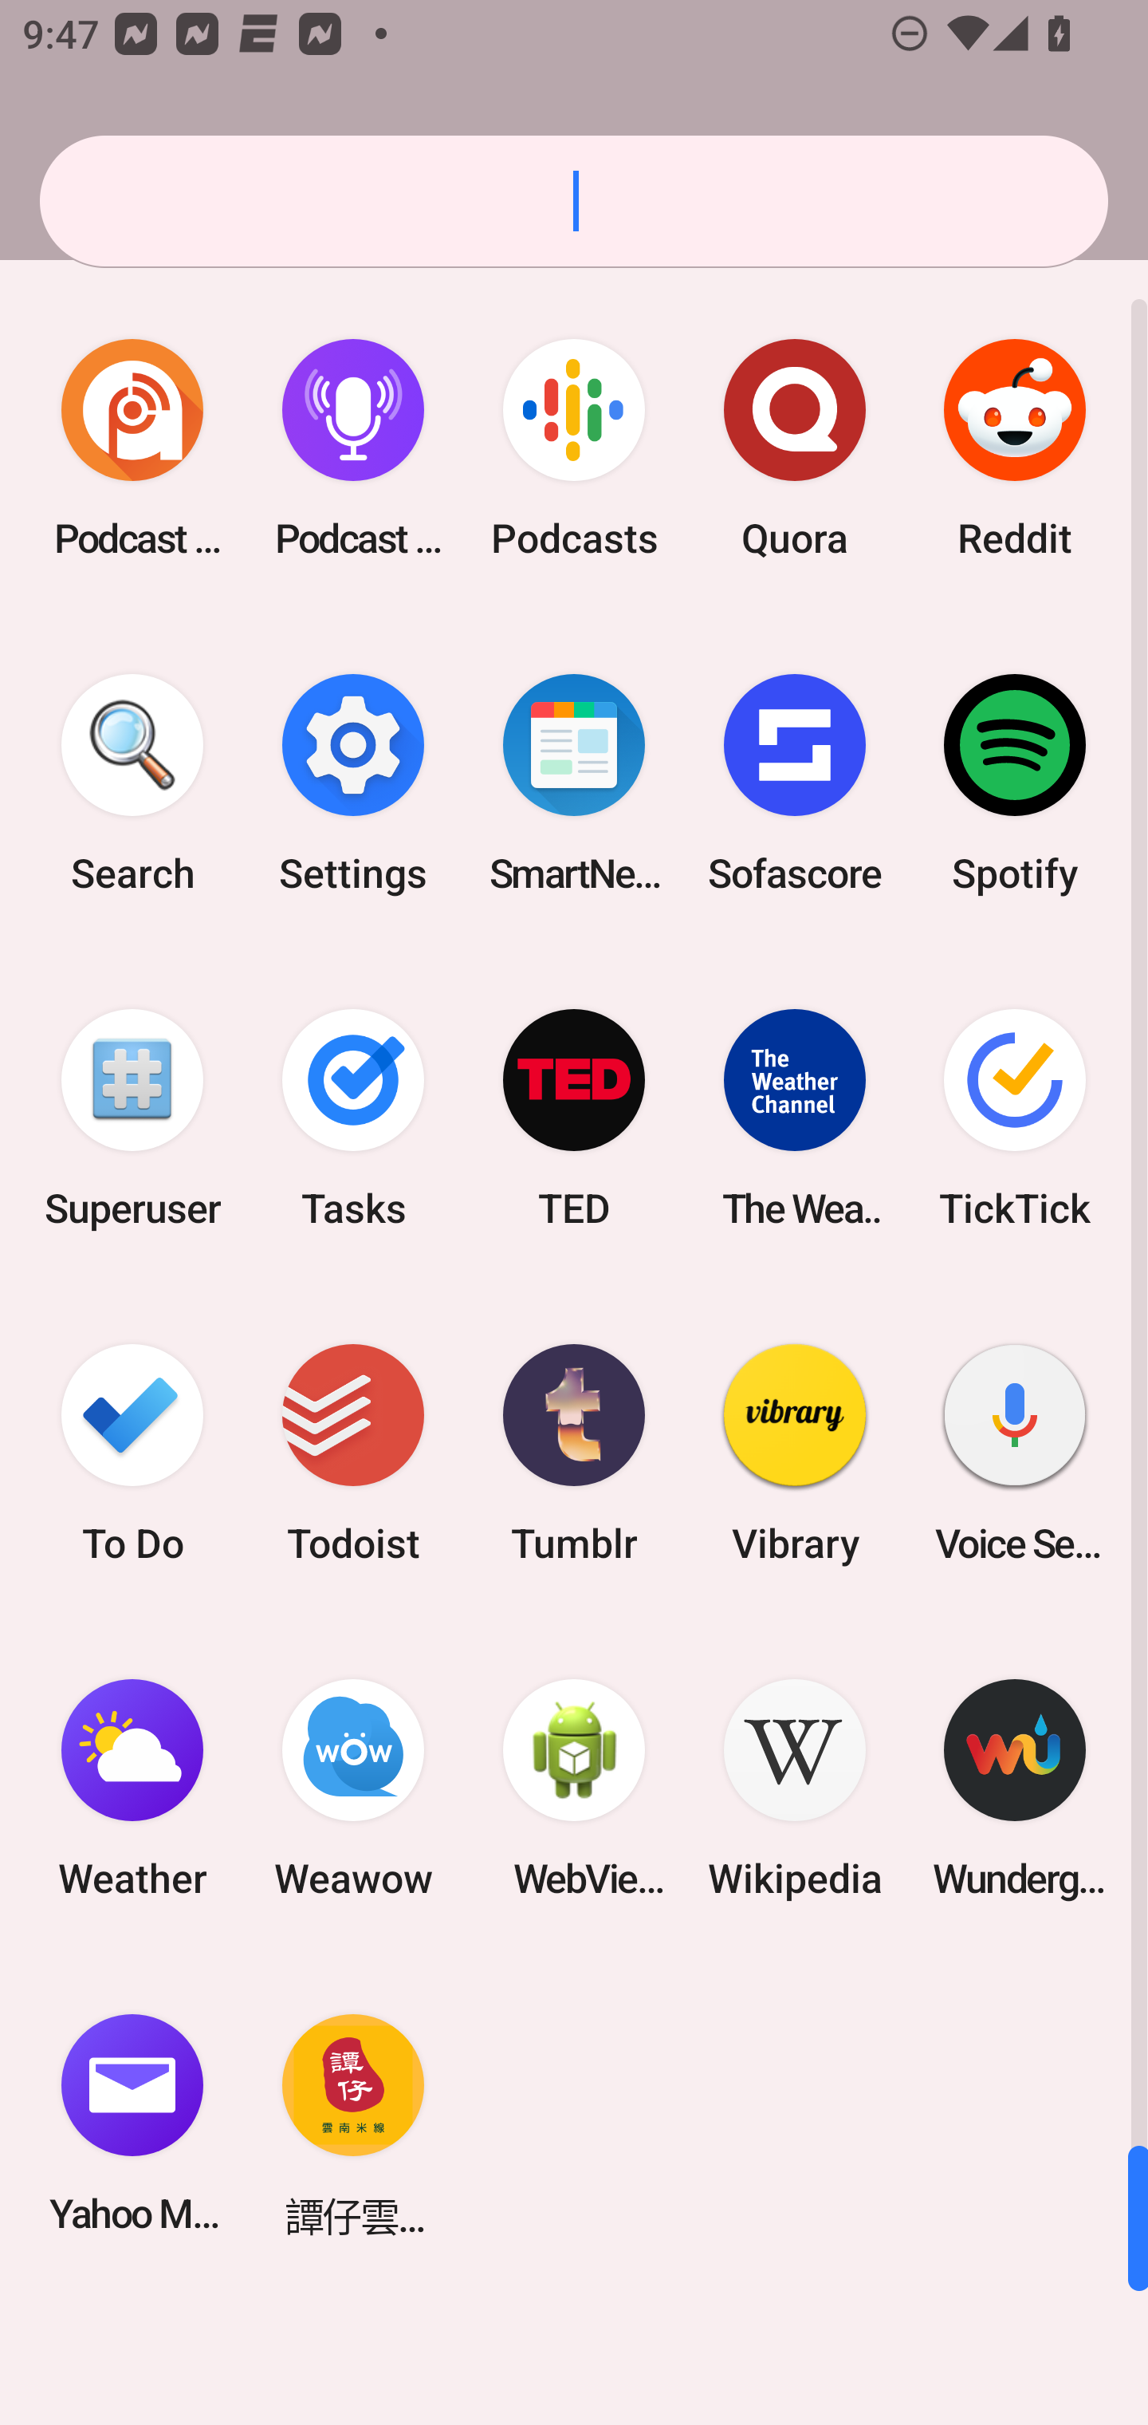 This screenshot has width=1148, height=2425. I want to click on Podcast Player, so click(353, 448).